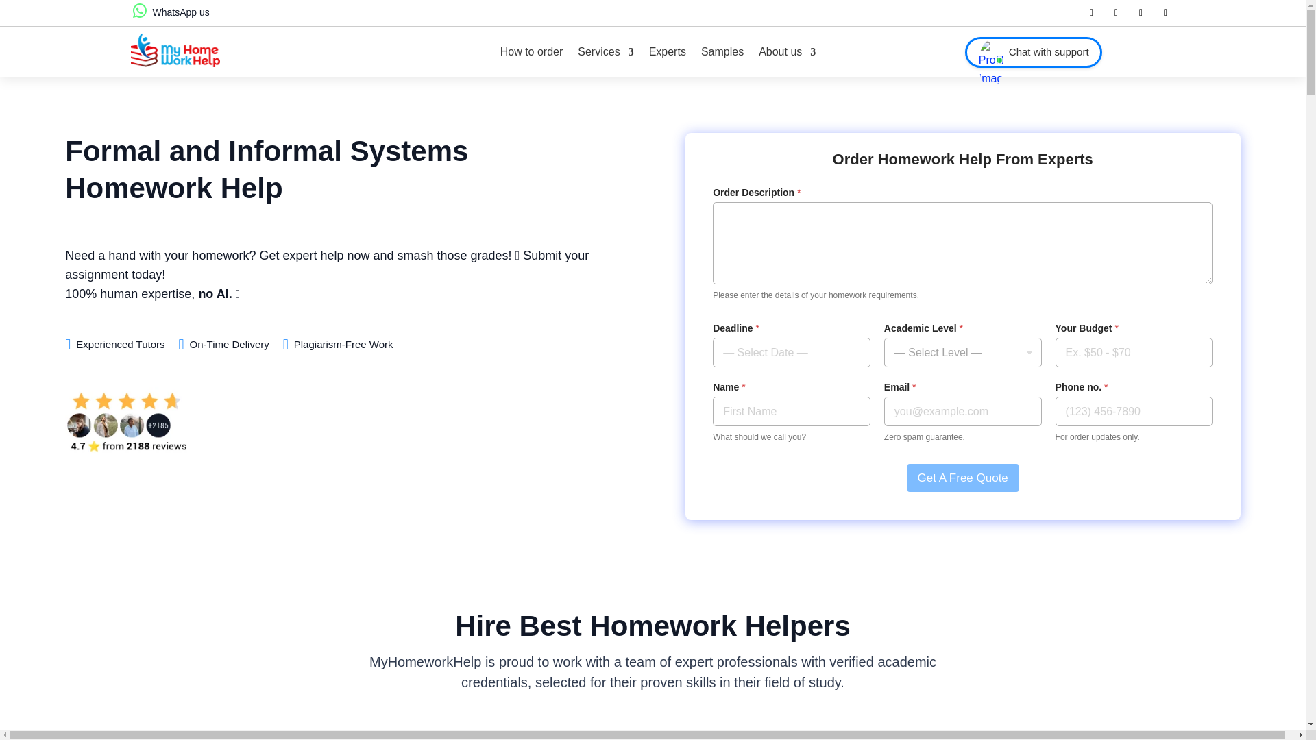  What do you see at coordinates (667, 52) in the screenshot?
I see `Experts` at bounding box center [667, 52].